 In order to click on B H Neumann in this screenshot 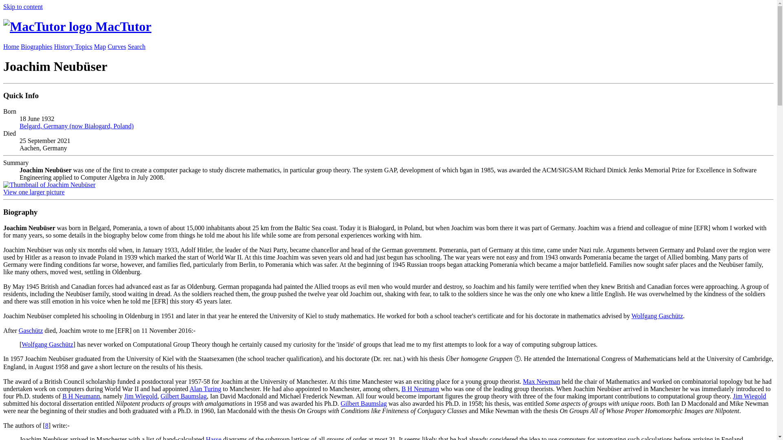, I will do `click(81, 396)`.